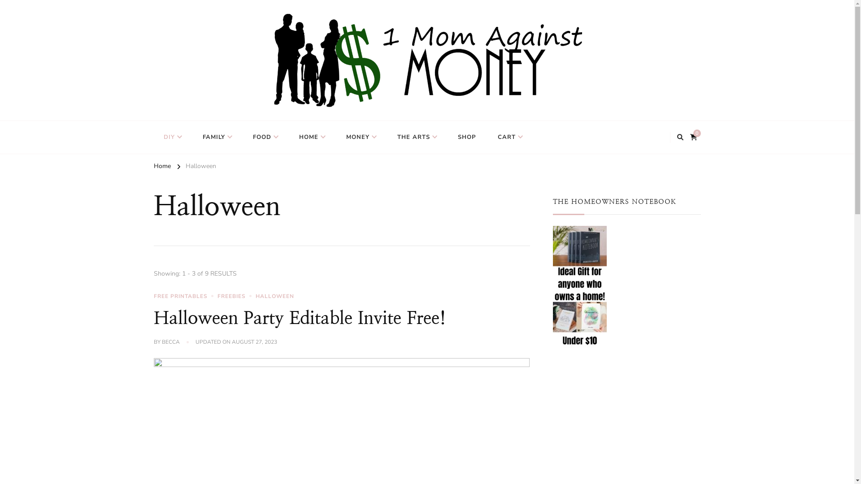 The height and width of the screenshot is (484, 861). Describe the element at coordinates (265, 137) in the screenshot. I see `FOOD` at that location.